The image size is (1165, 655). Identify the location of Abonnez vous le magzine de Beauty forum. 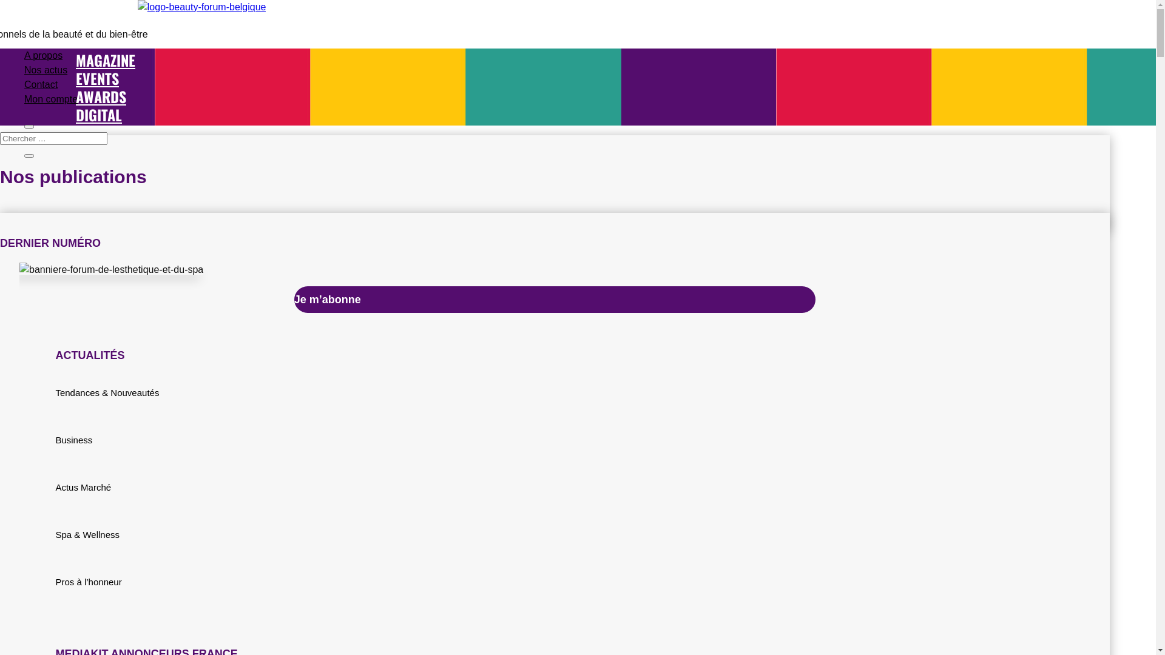
(112, 270).